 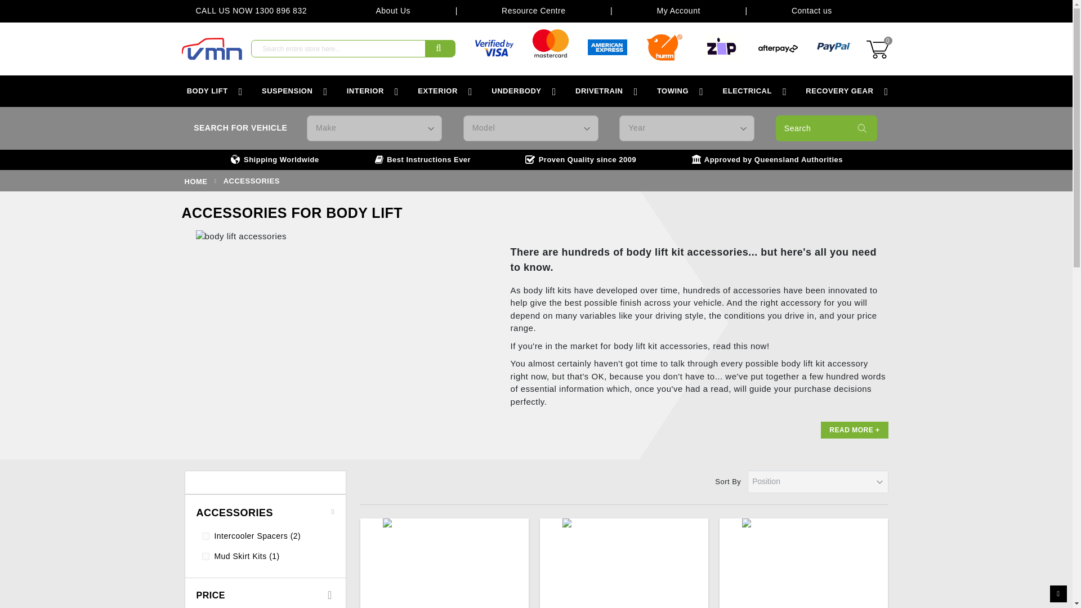 What do you see at coordinates (393, 11) in the screenshot?
I see `About Us` at bounding box center [393, 11].